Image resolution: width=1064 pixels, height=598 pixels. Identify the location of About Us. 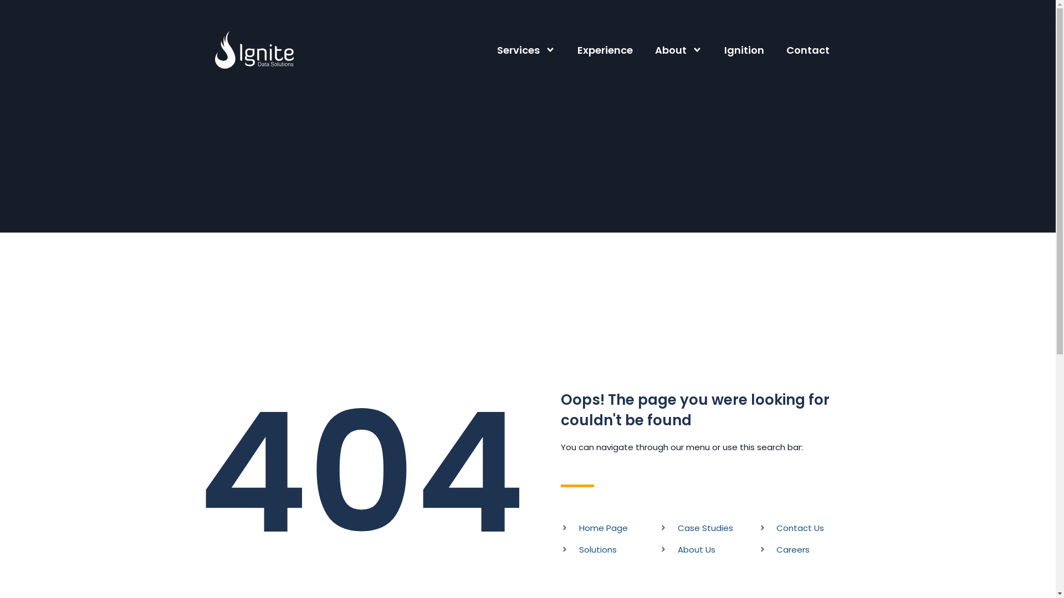
(709, 549).